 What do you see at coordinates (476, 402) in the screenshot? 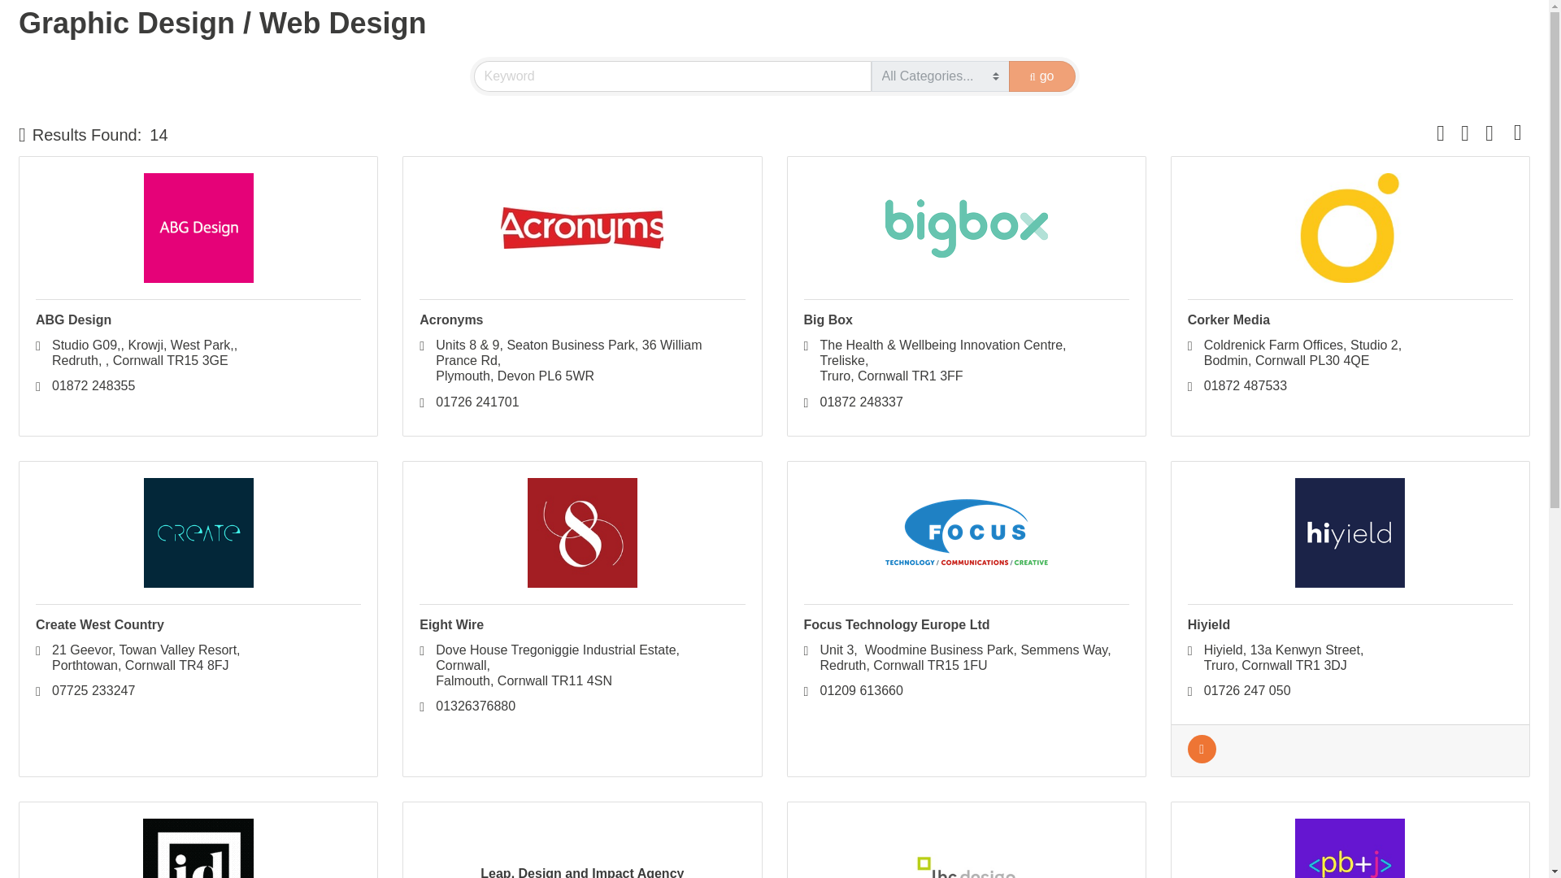
I see `01726 241701` at bounding box center [476, 402].